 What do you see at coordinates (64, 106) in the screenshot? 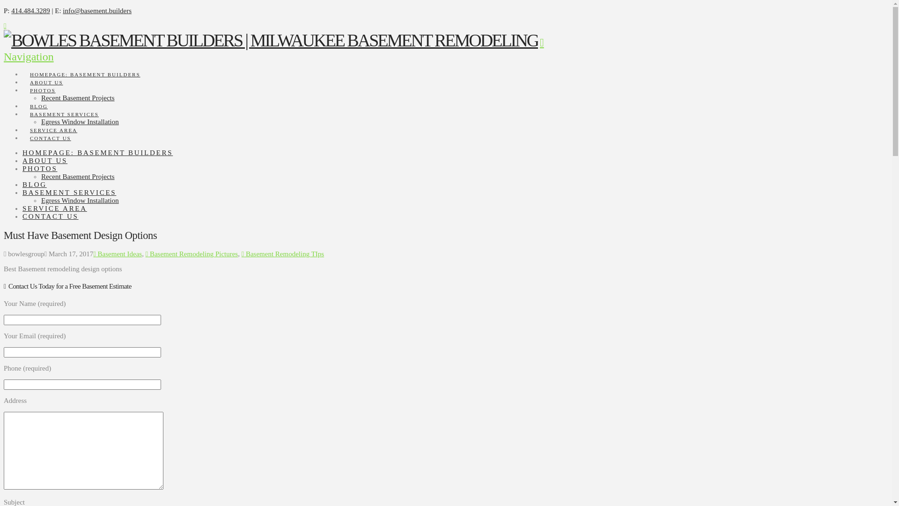
I see `BASEMENT SERVICES` at bounding box center [64, 106].